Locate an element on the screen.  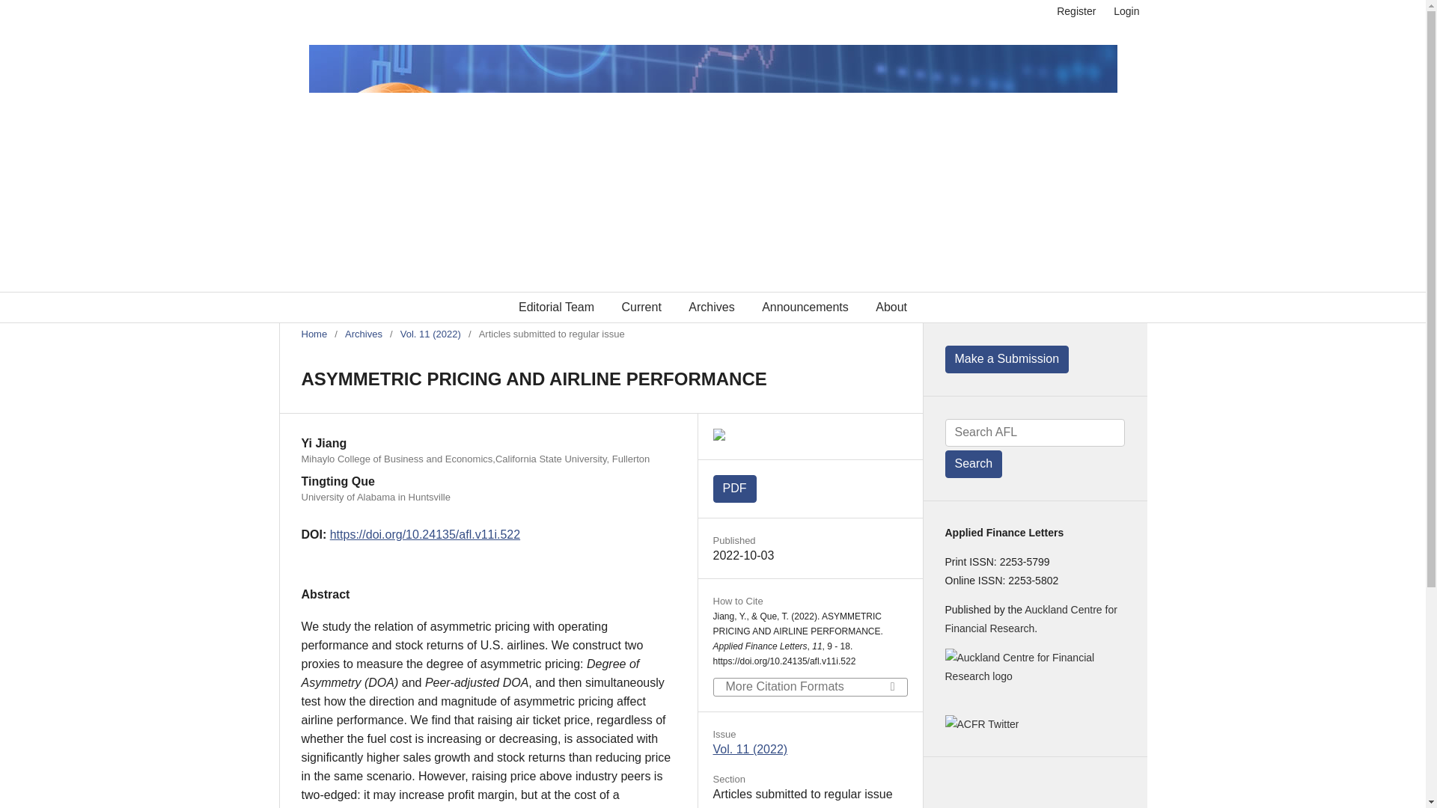
Archives is located at coordinates (711, 307).